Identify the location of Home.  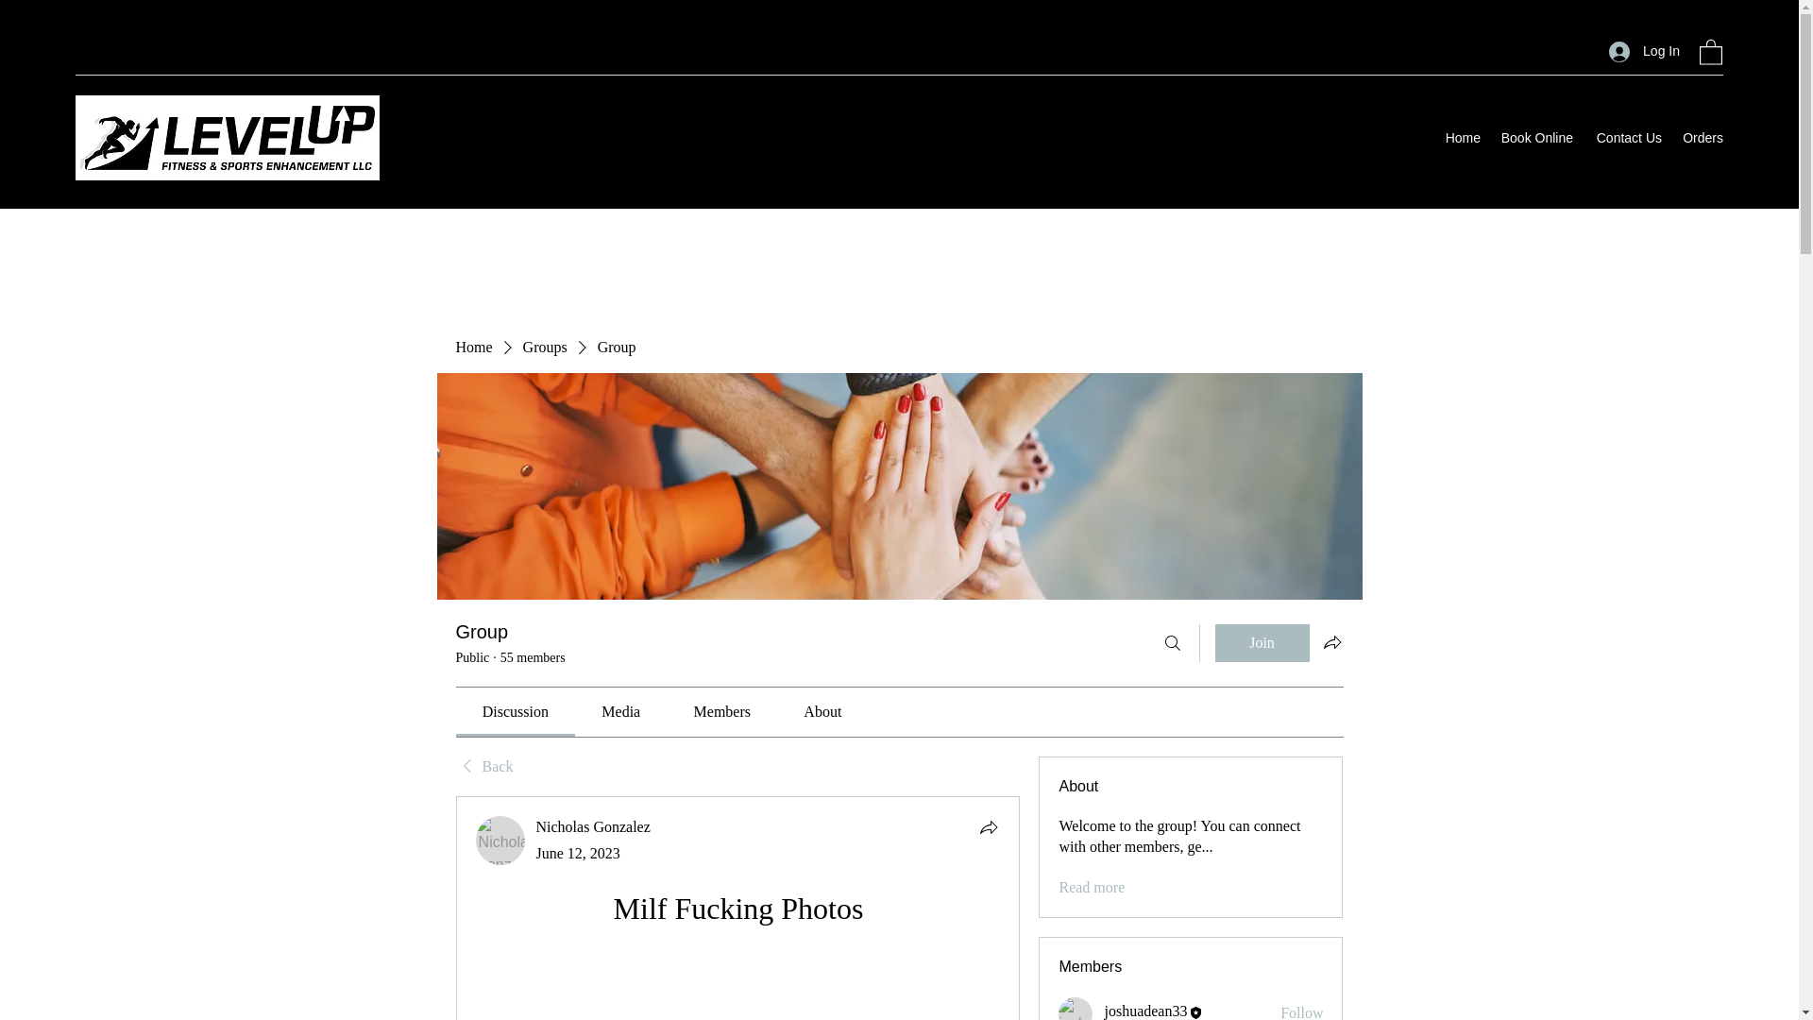
(472, 348).